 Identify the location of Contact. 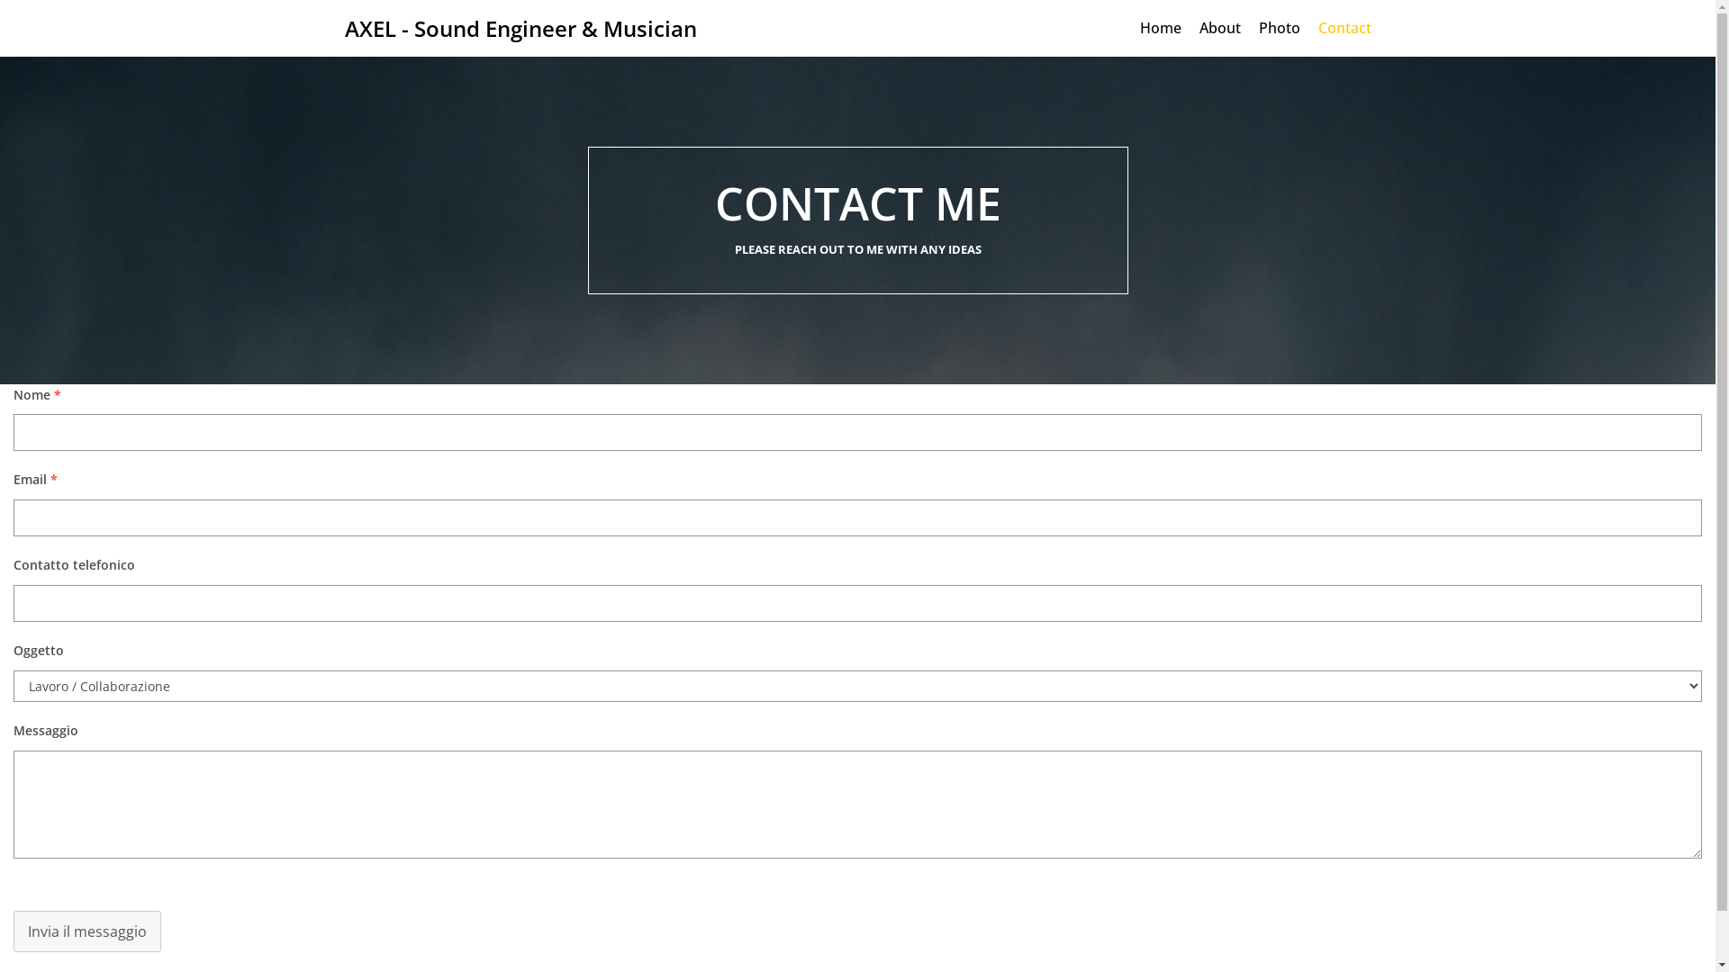
(1345, 29).